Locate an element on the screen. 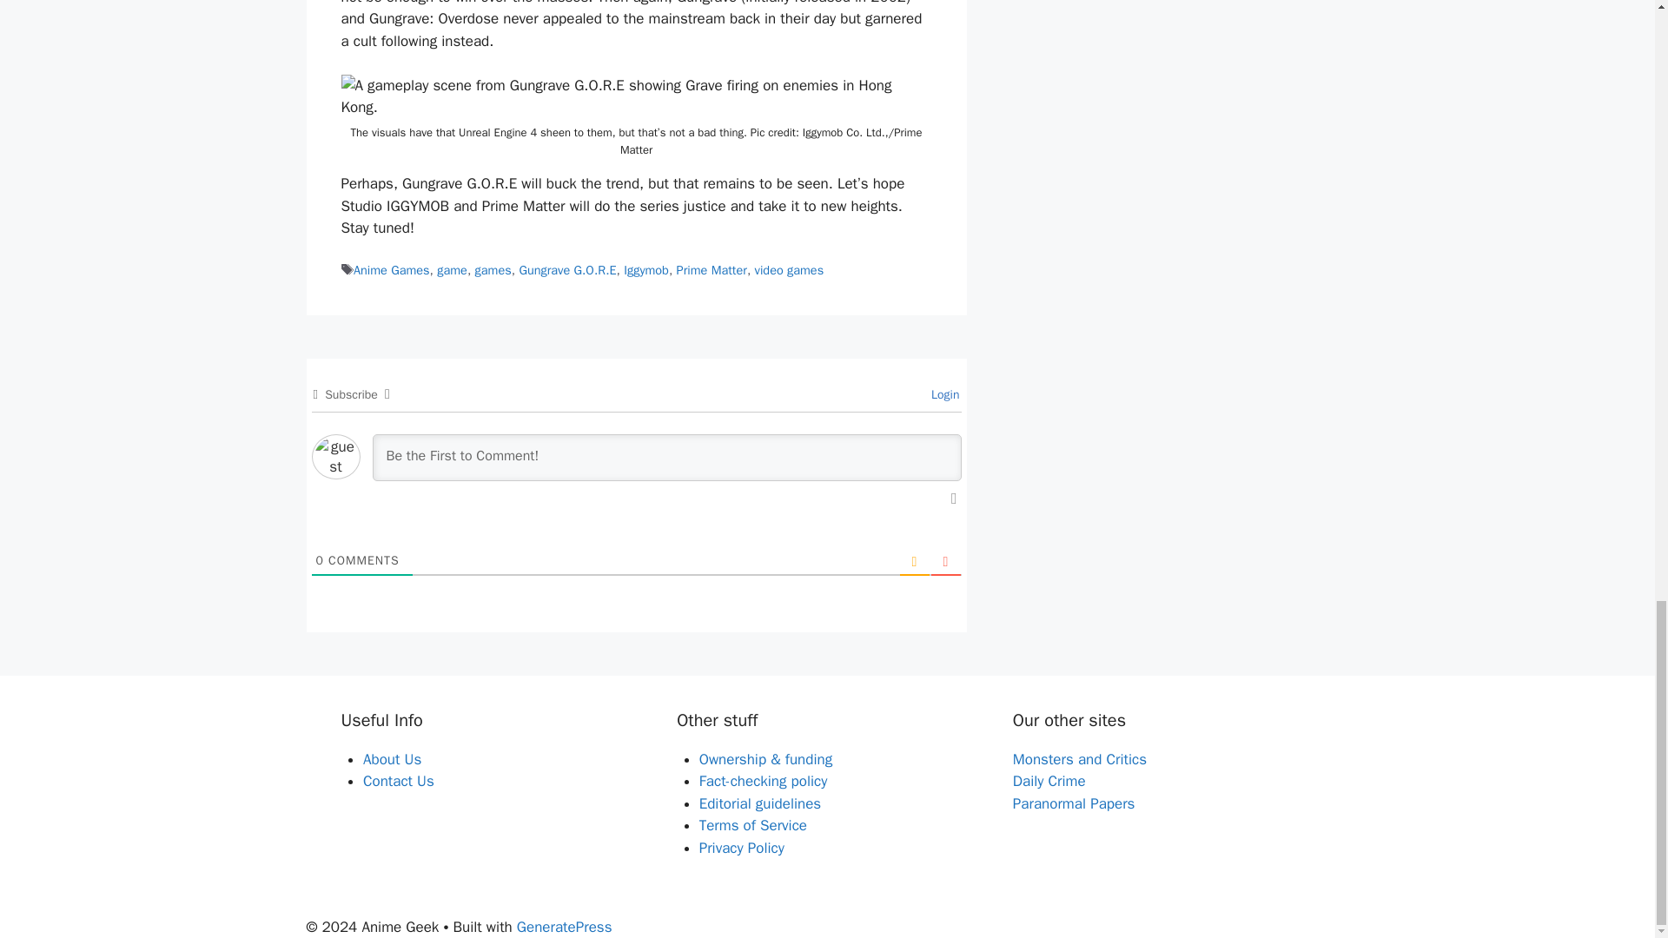  Anime Games is located at coordinates (392, 269).